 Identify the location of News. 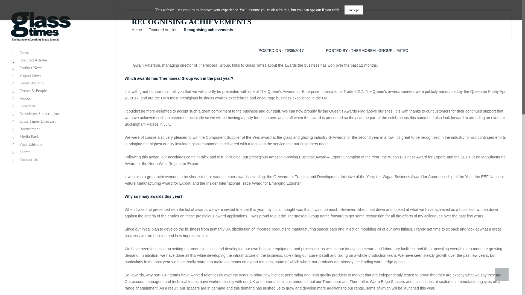
(57, 52).